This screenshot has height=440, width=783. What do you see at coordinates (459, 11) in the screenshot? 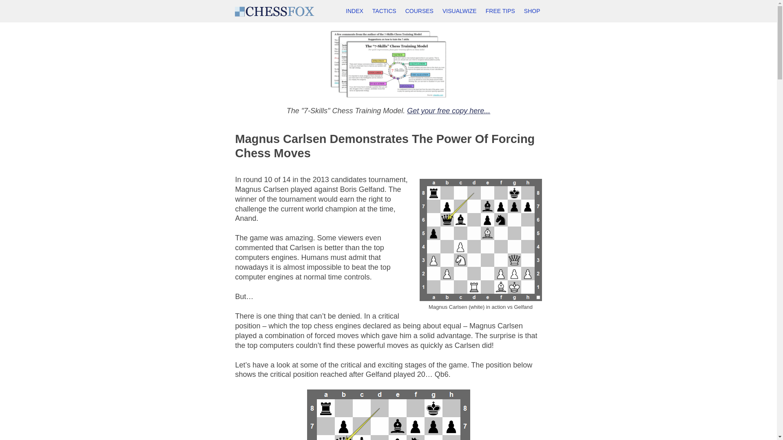
I see `Visualization training exercises` at bounding box center [459, 11].